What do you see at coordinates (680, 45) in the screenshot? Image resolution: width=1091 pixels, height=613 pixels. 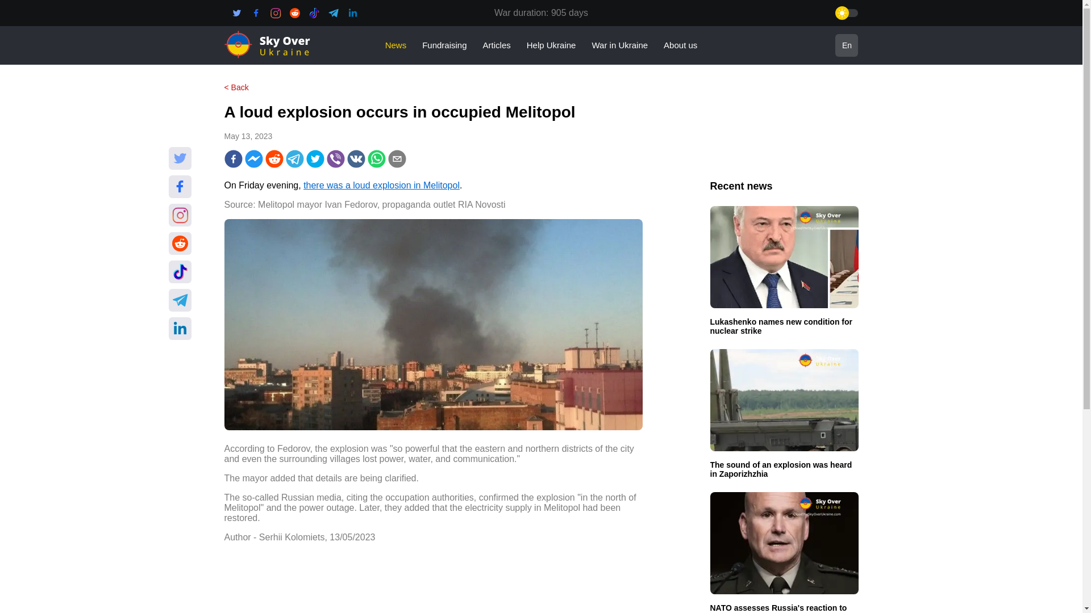 I see `About us` at bounding box center [680, 45].